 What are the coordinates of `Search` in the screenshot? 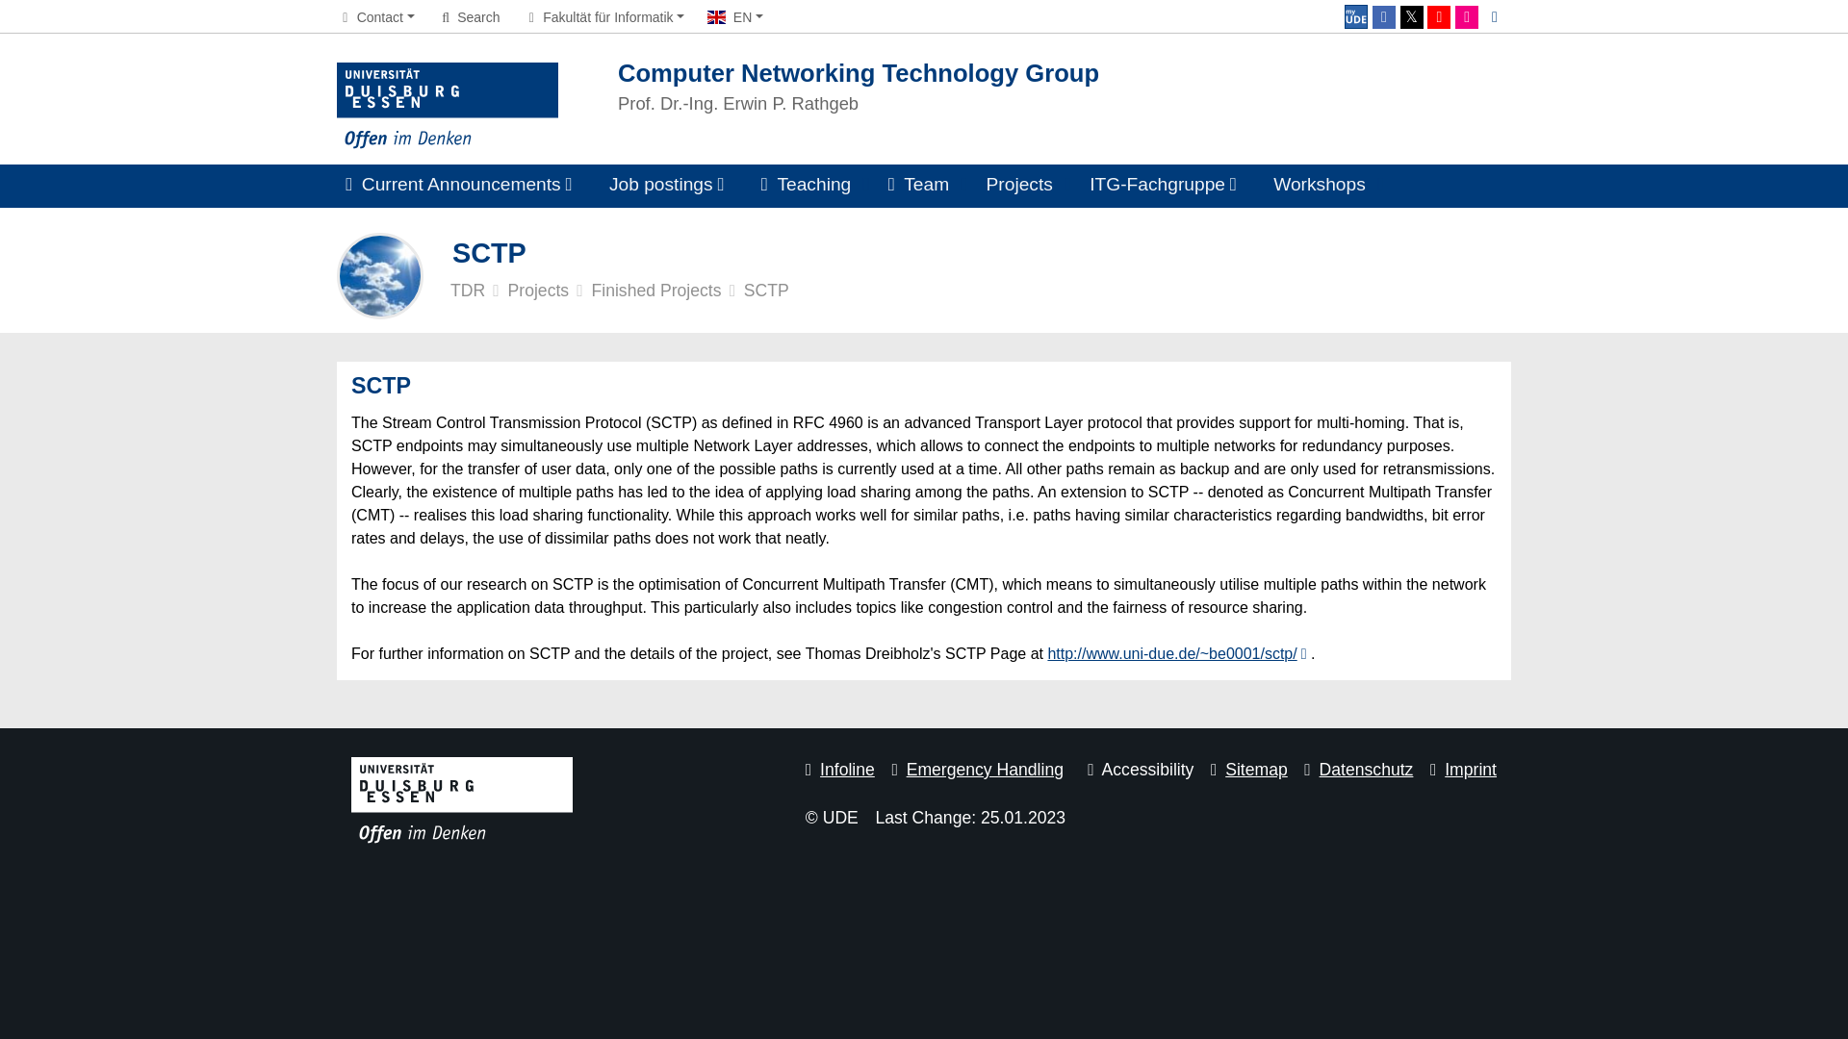 It's located at (468, 16).